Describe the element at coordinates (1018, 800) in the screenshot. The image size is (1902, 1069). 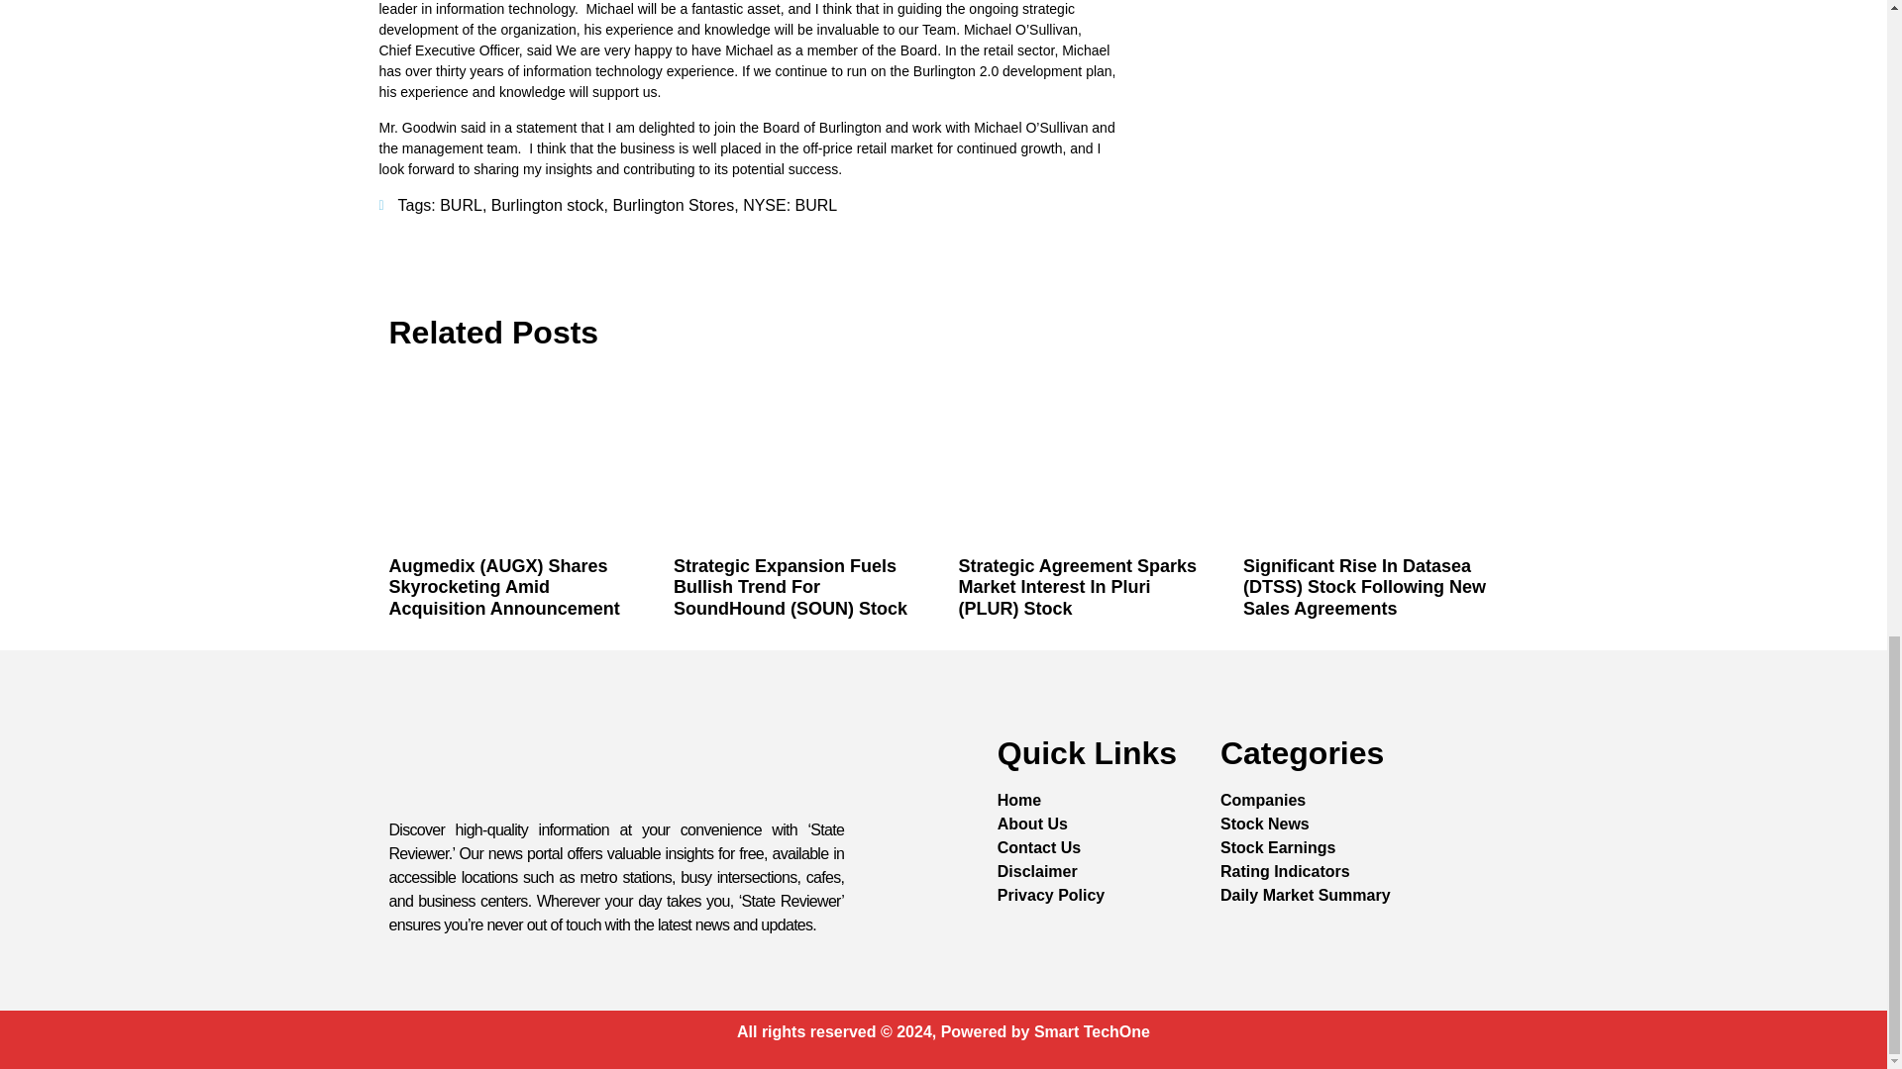
I see `Home` at that location.